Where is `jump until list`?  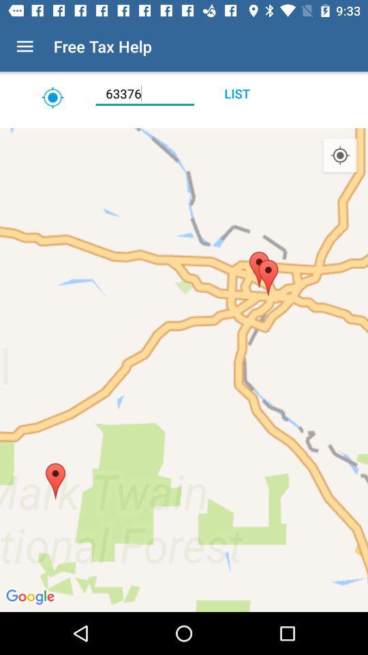 jump until list is located at coordinates (237, 93).